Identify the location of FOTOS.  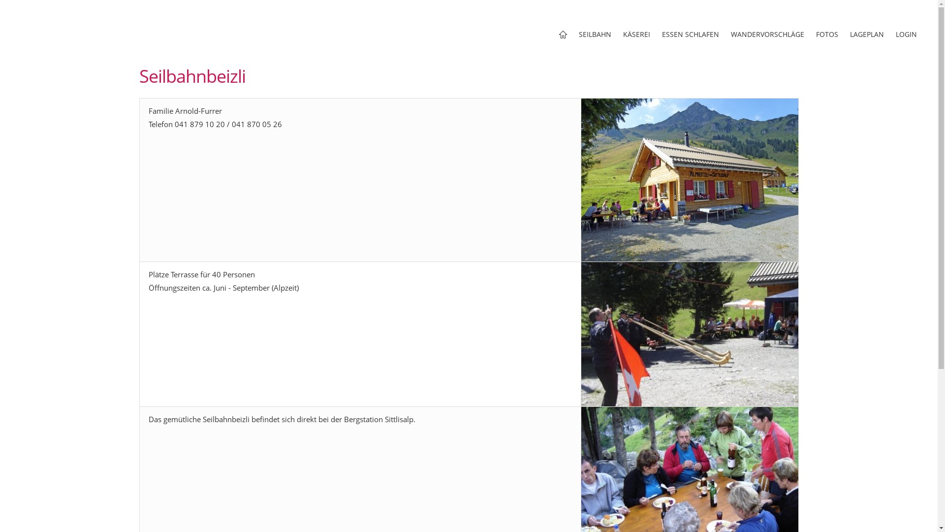
(827, 34).